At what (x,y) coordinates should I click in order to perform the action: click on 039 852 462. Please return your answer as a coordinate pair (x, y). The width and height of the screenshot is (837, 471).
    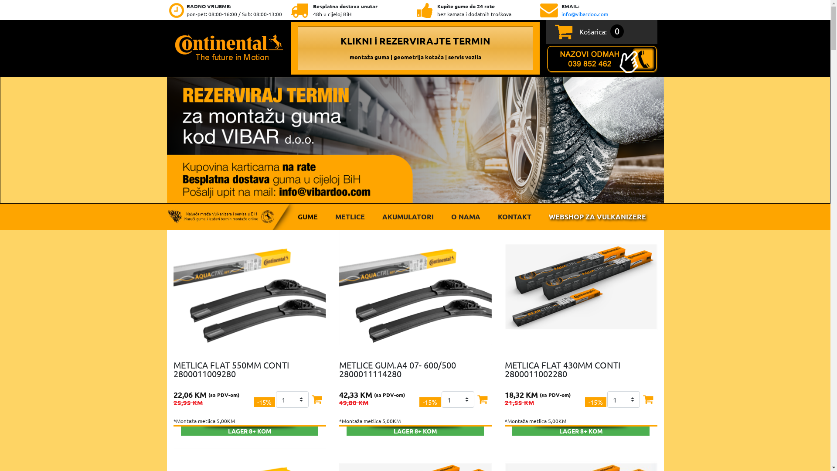
    Looking at the image, I should click on (602, 58).